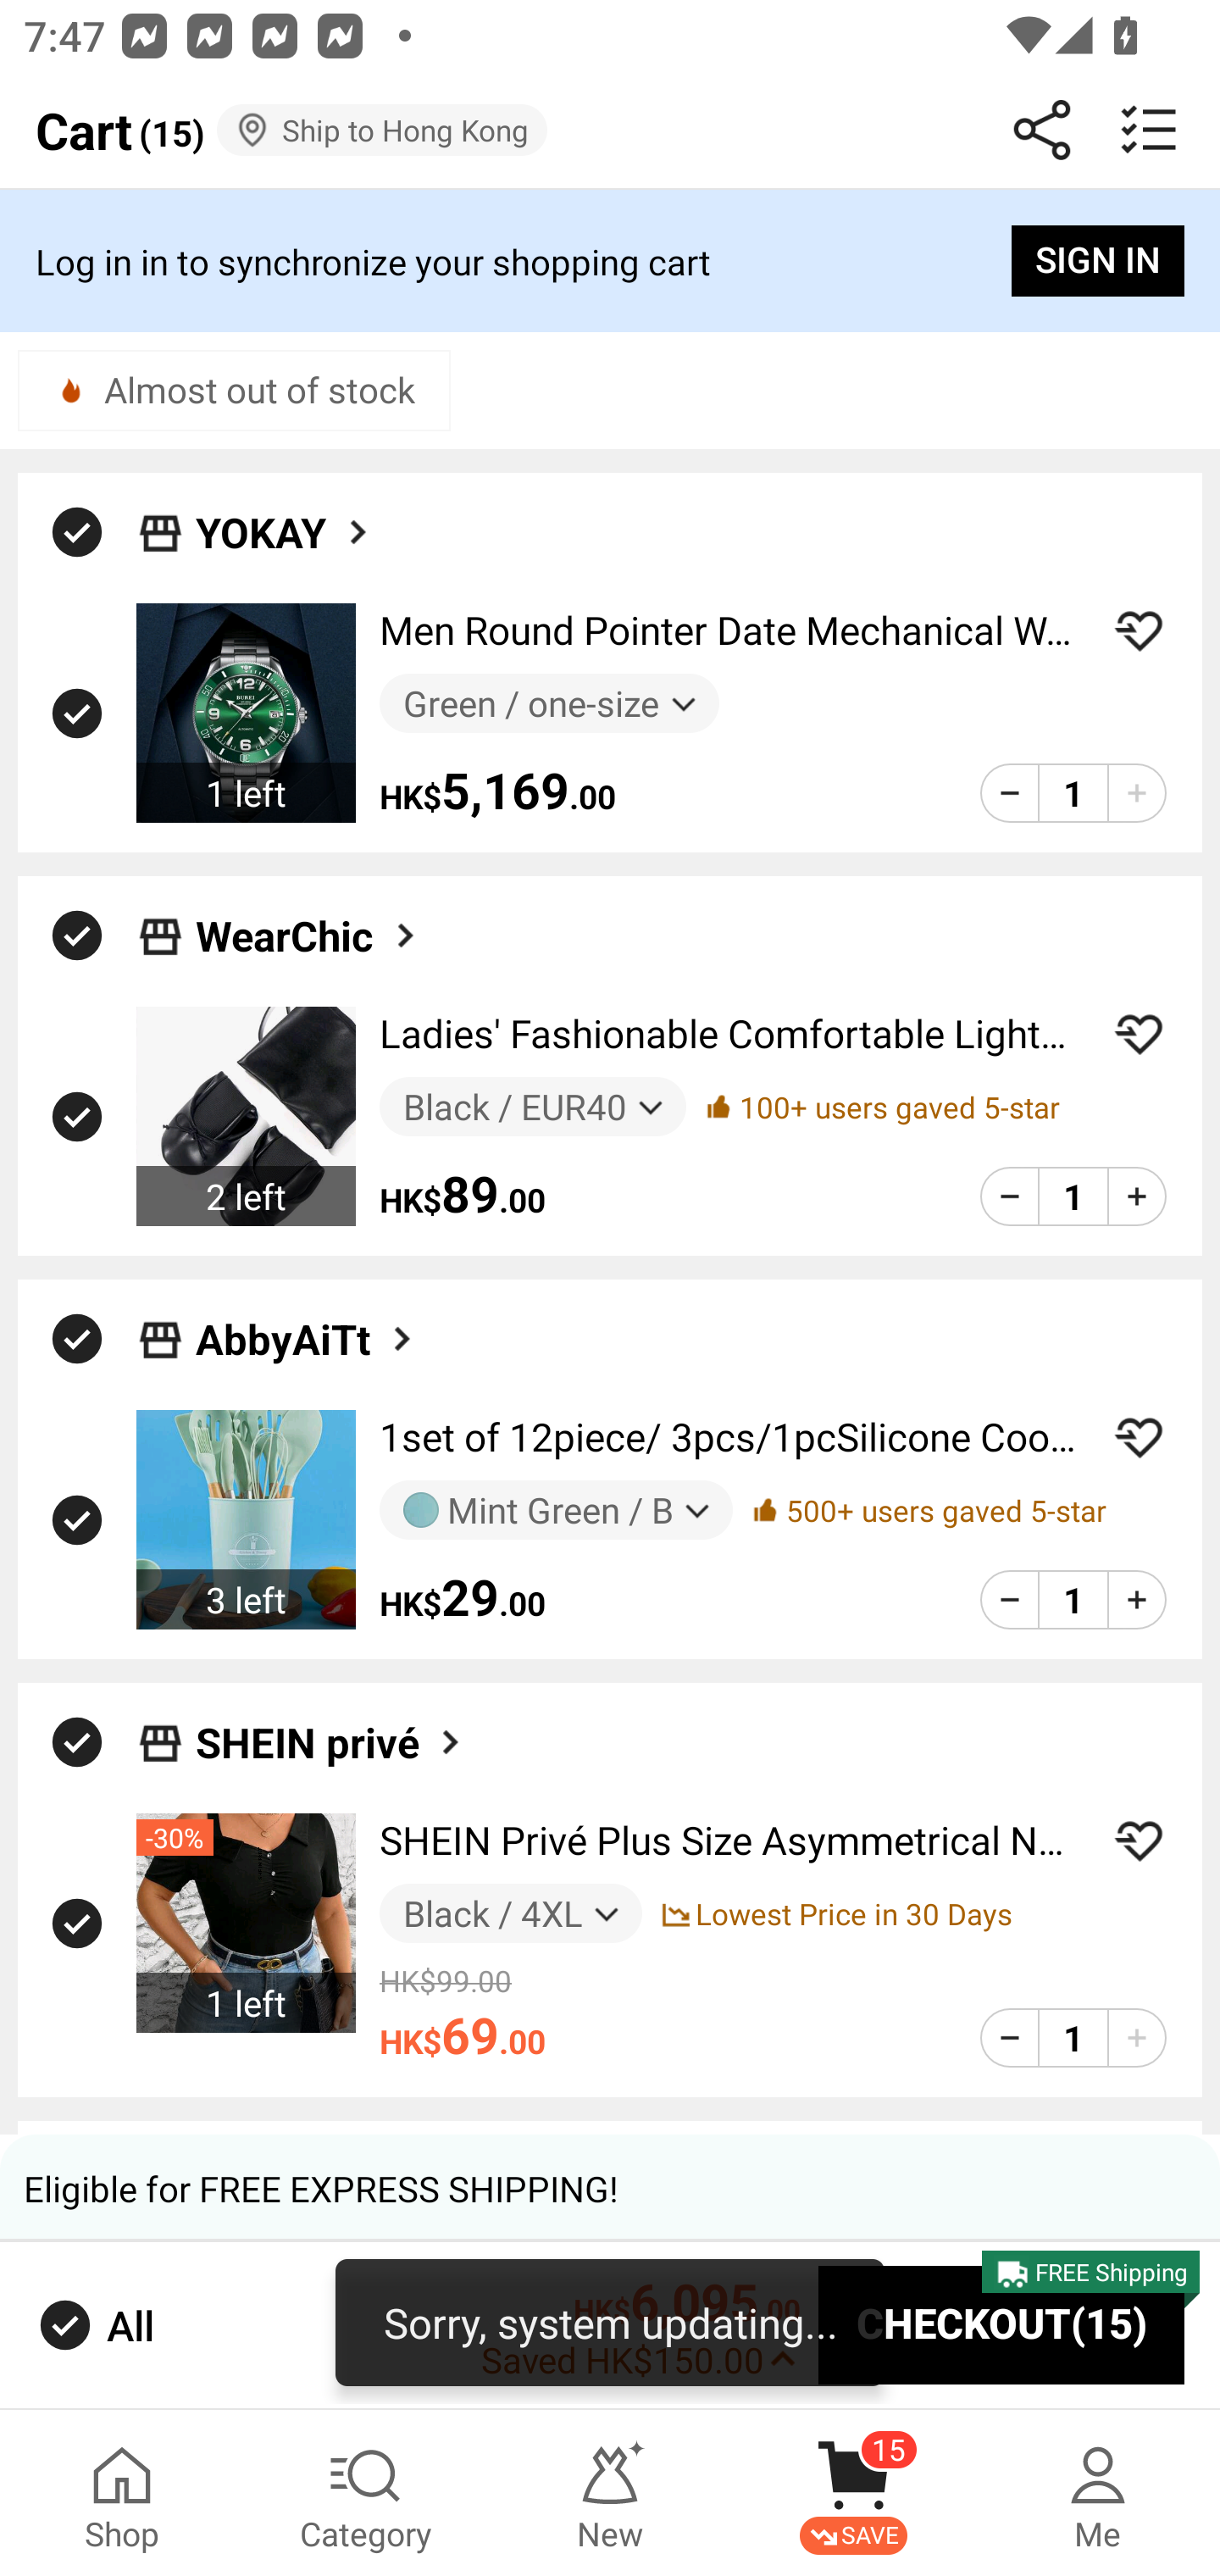 The width and height of the screenshot is (1220, 2576). What do you see at coordinates (532, 1106) in the screenshot?
I see `Black / EUR40` at bounding box center [532, 1106].